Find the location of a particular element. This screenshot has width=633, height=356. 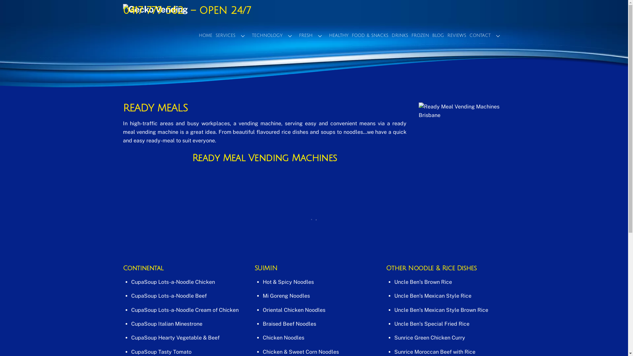

SERVICES is located at coordinates (232, 36).